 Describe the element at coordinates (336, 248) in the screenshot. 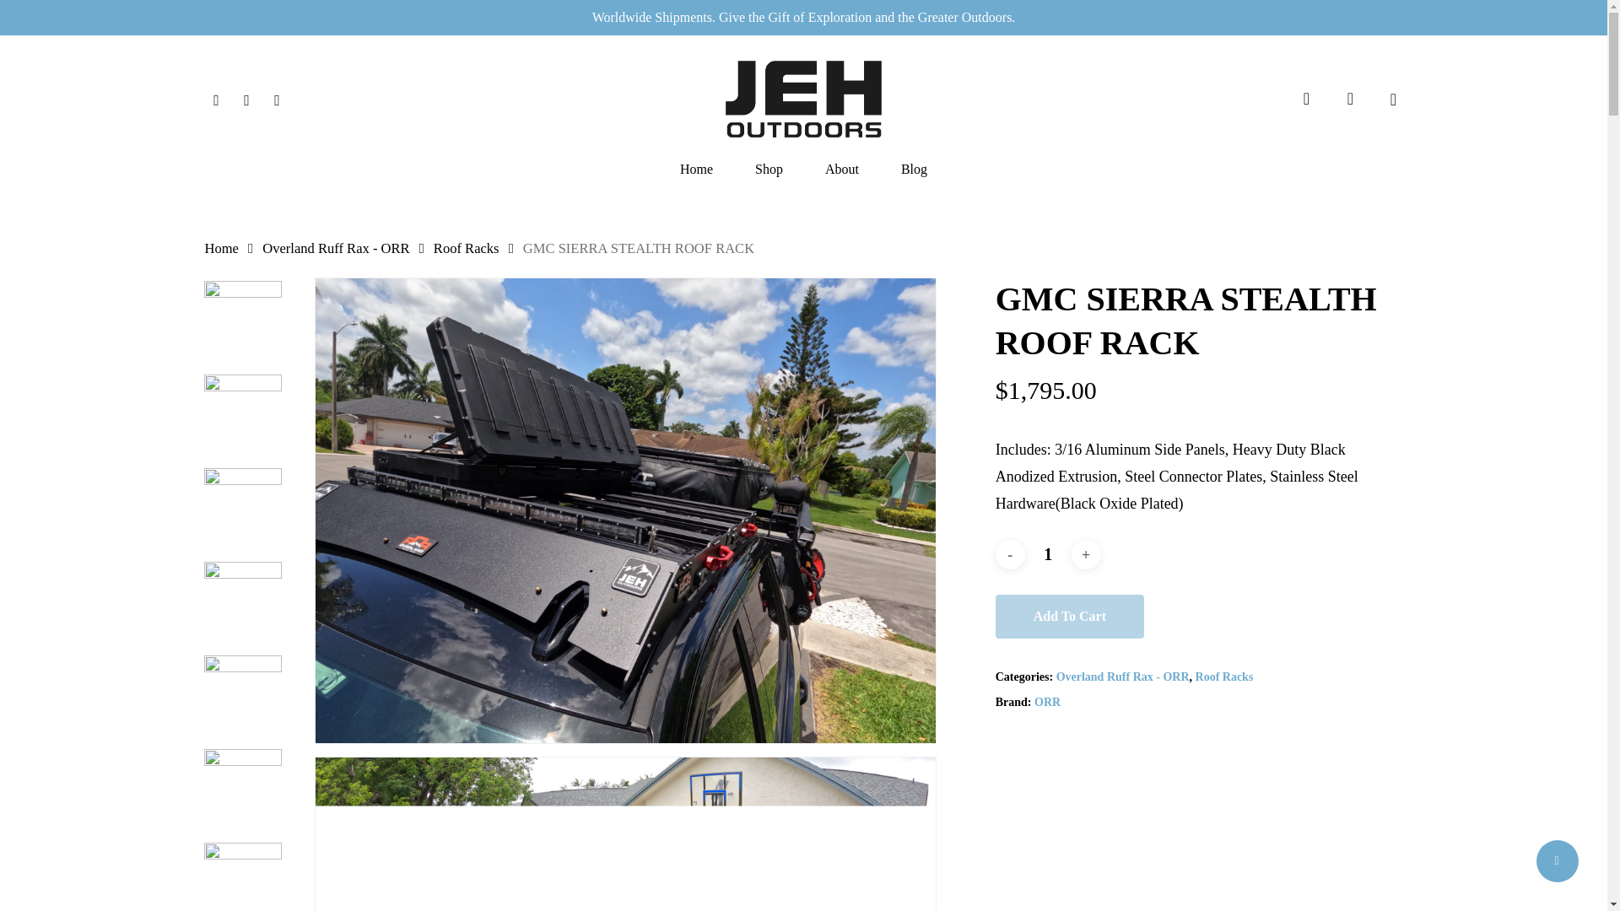

I see `Overland Ruff Rax - ORR` at that location.